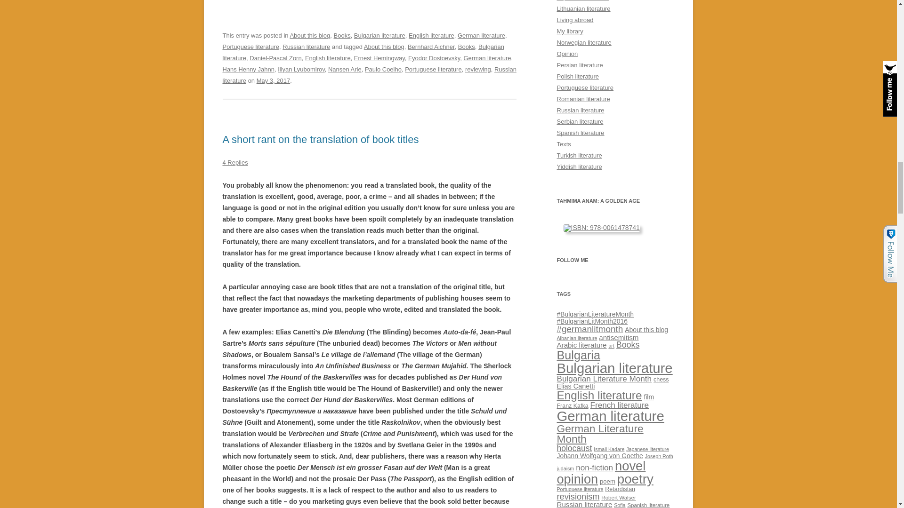 The height and width of the screenshot is (508, 904). What do you see at coordinates (379, 57) in the screenshot?
I see `Ernest Hemingway` at bounding box center [379, 57].